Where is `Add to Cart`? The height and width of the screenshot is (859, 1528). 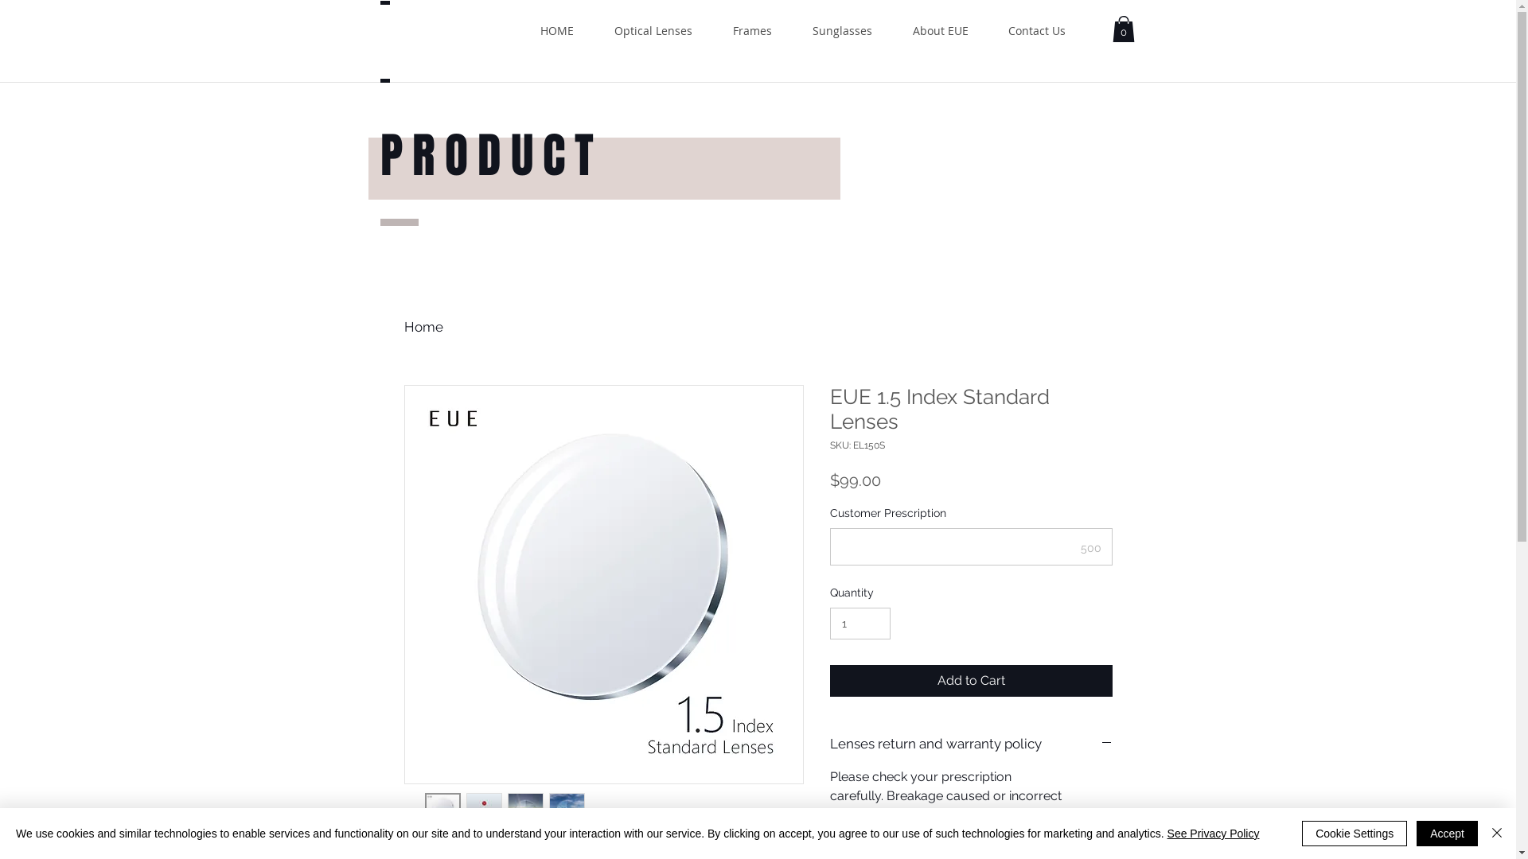
Add to Cart is located at coordinates (971, 681).